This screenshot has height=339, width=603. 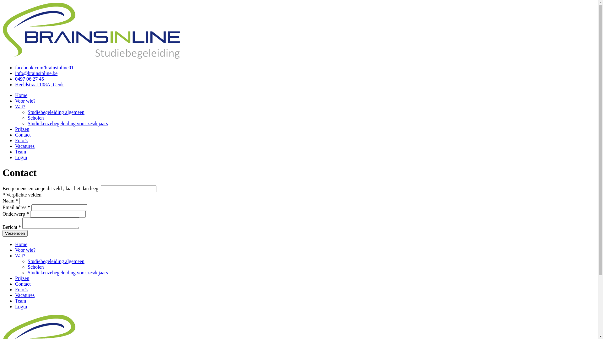 What do you see at coordinates (44, 68) in the screenshot?
I see `facebook.com/brainsinline01` at bounding box center [44, 68].